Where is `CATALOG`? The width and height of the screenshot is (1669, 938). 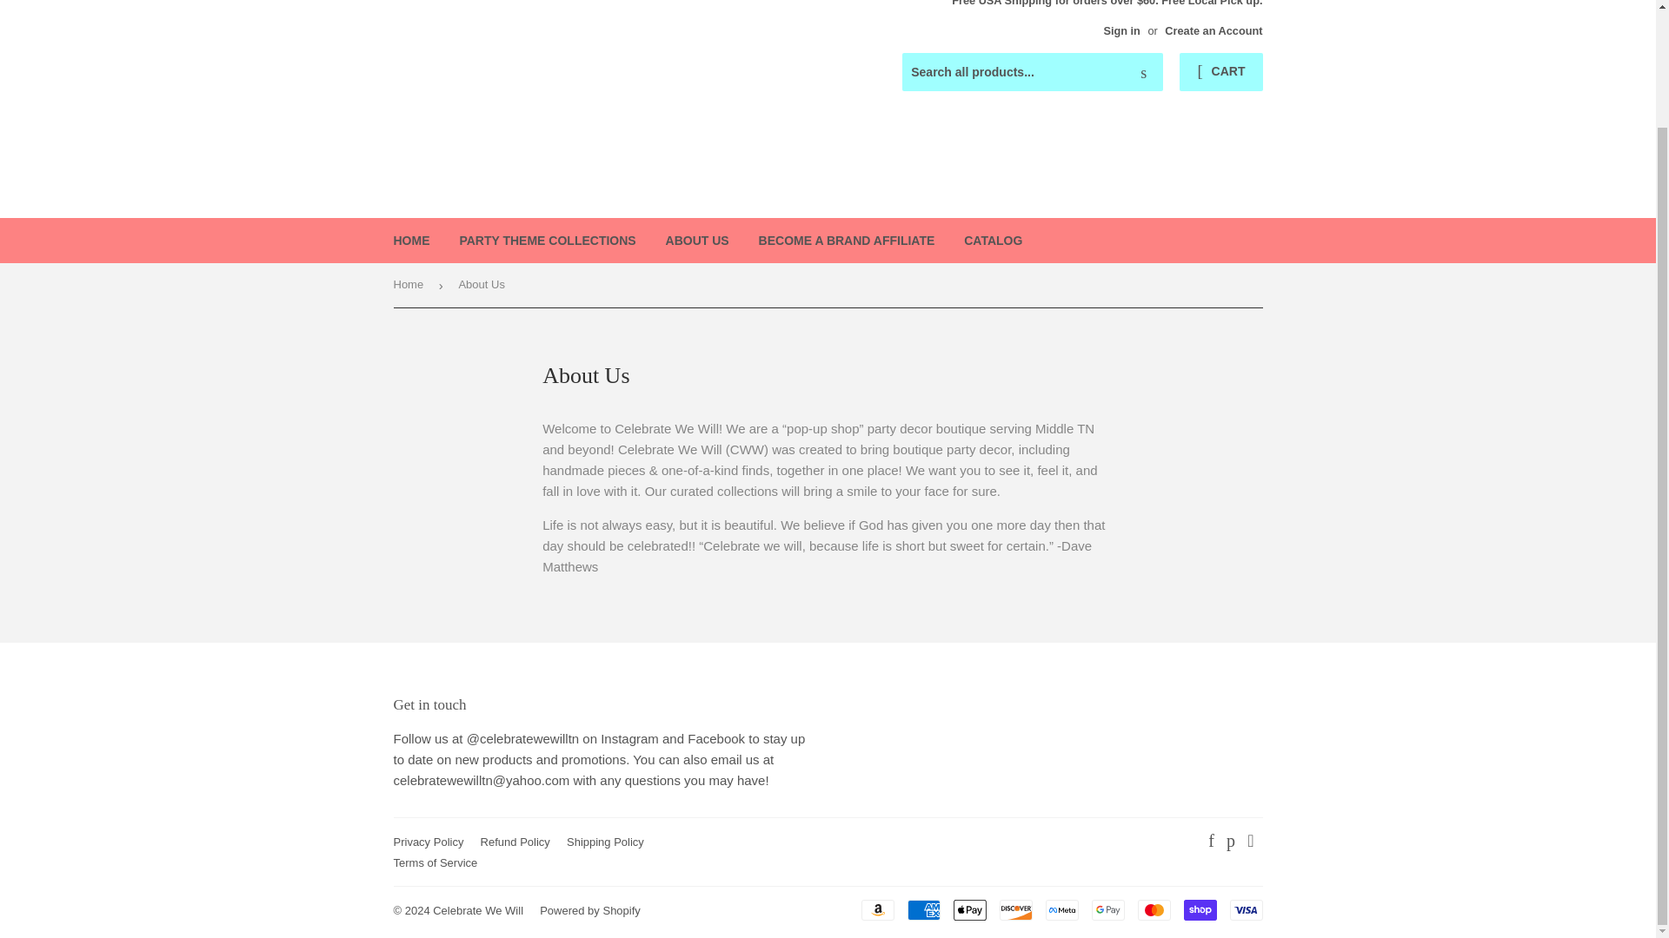
CATALOG is located at coordinates (993, 240).